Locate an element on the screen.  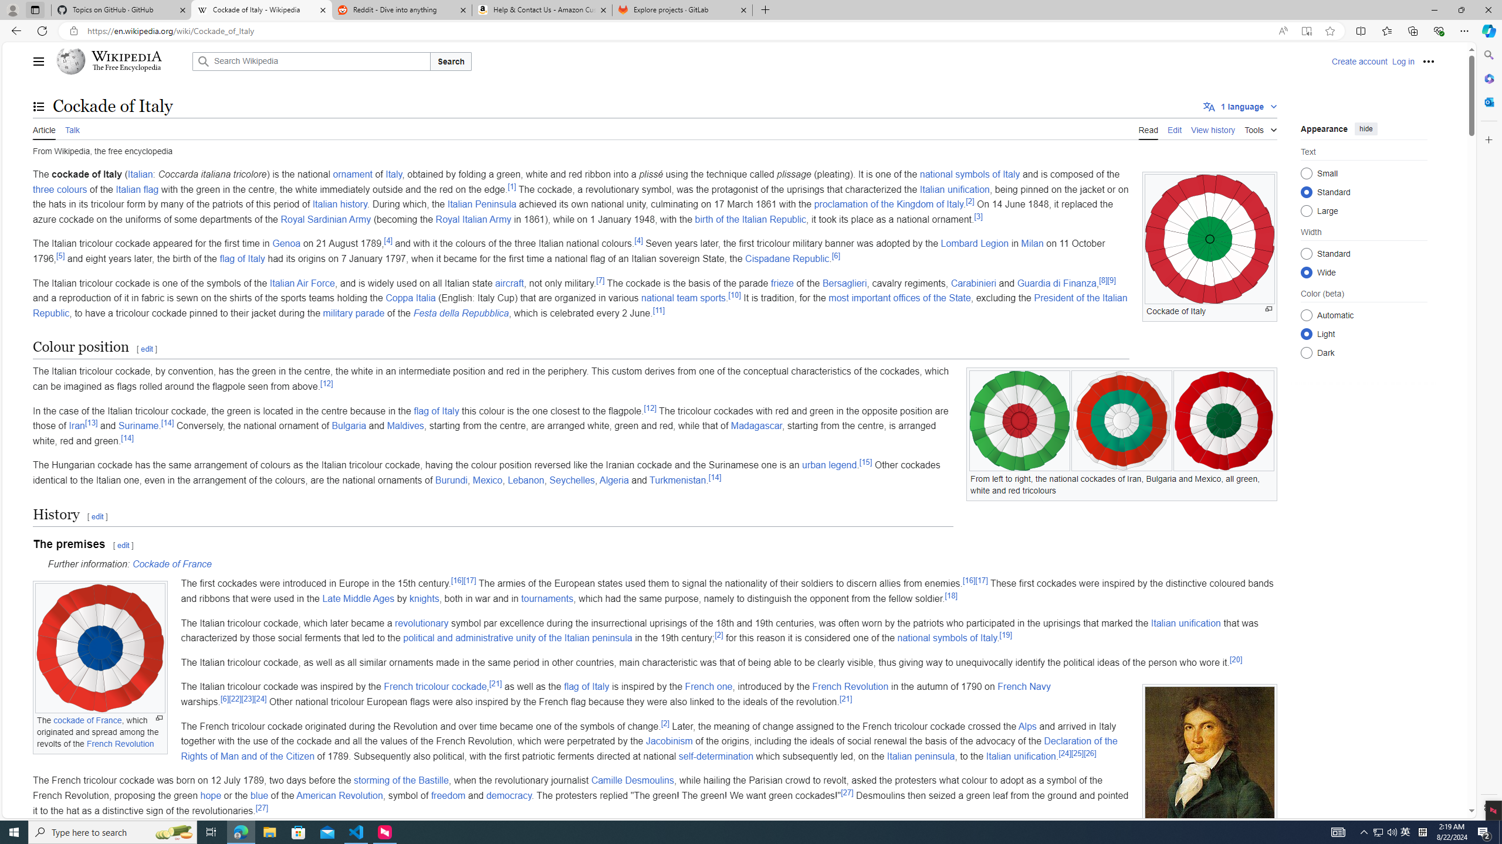
storming of the Bastille is located at coordinates (401, 781).